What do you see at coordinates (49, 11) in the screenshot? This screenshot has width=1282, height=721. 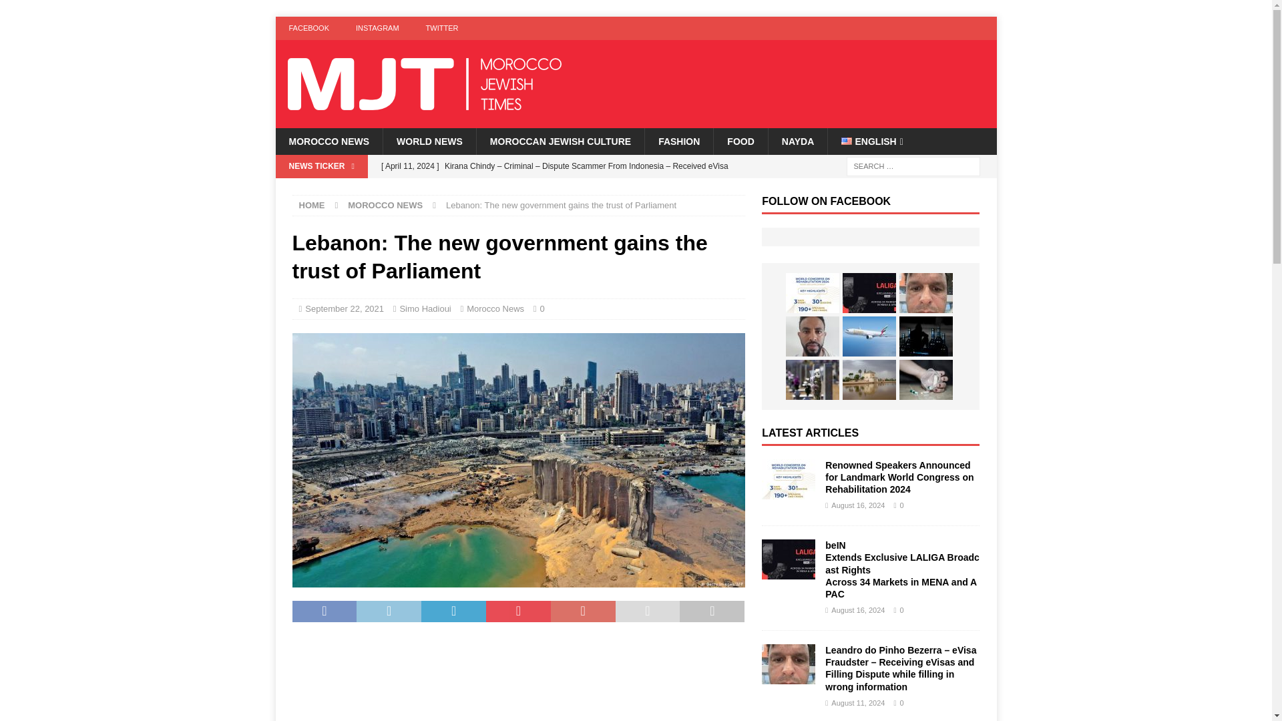 I see `Search` at bounding box center [49, 11].